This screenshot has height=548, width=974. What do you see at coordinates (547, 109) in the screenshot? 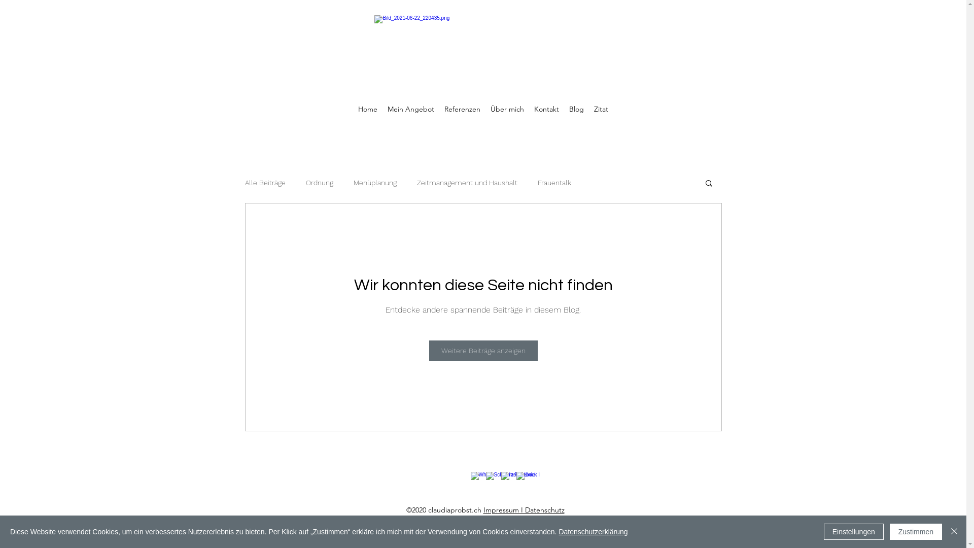
I see `Kontakt` at bounding box center [547, 109].